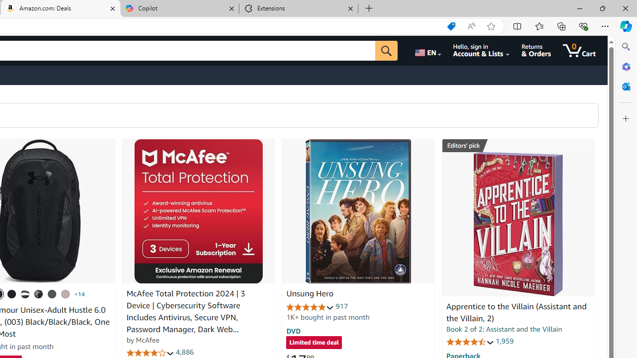 This screenshot has height=358, width=637. Describe the element at coordinates (583, 26) in the screenshot. I see `Browser essentials` at that location.